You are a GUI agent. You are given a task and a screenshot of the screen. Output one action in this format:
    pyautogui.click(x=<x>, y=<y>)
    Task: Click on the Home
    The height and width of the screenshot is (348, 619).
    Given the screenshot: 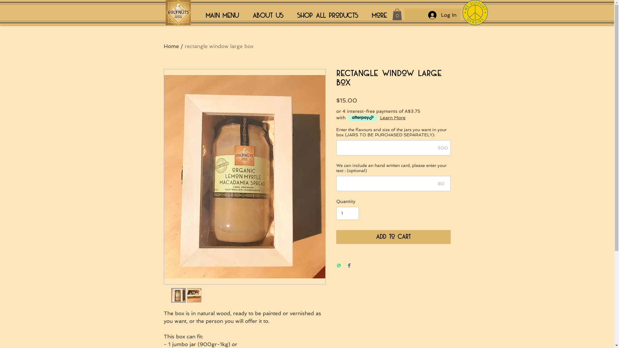 What is the action you would take?
    pyautogui.click(x=172, y=46)
    